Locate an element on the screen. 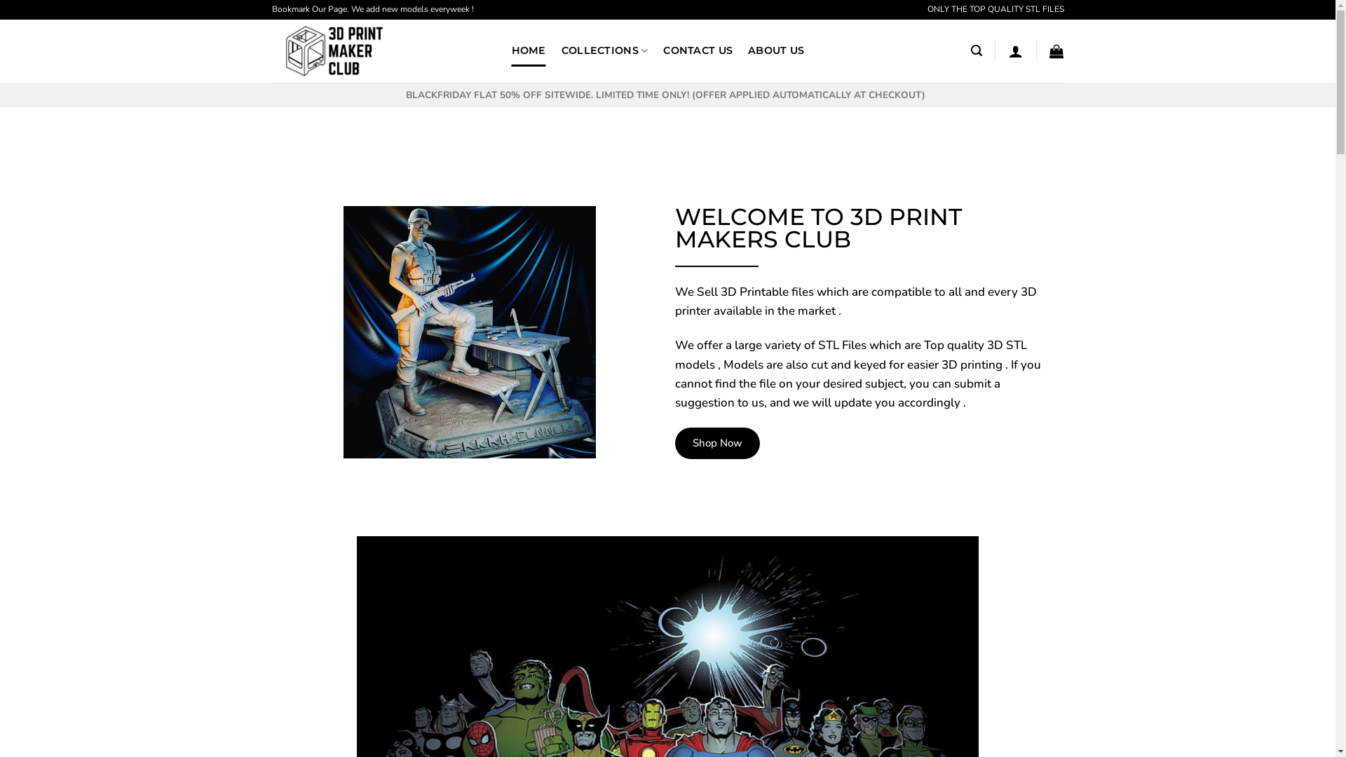 The height and width of the screenshot is (757, 1346). CONTACT US is located at coordinates (698, 50).